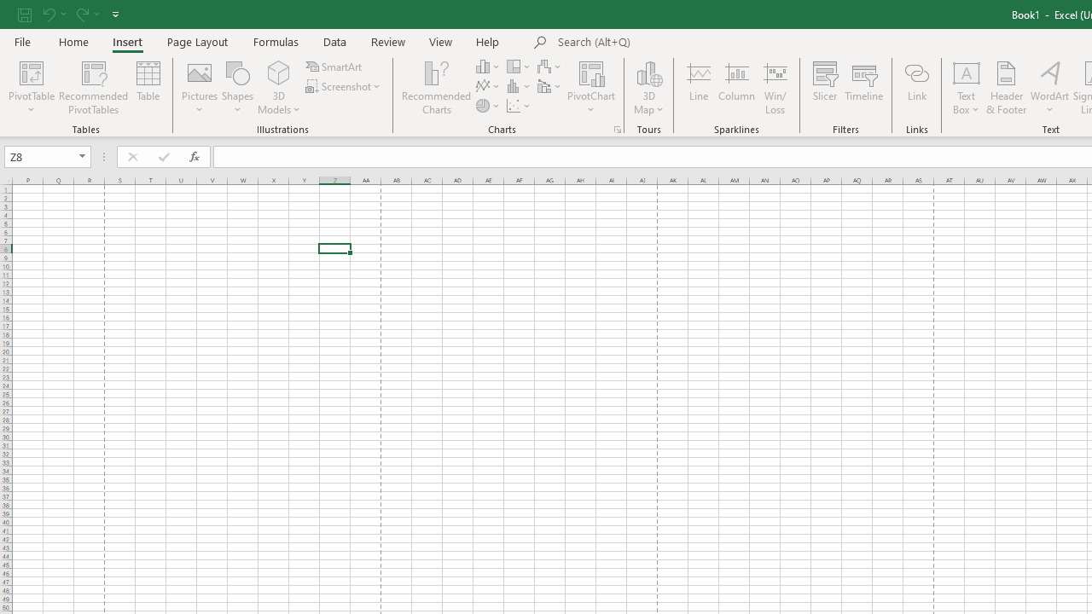  I want to click on 3D Models, so click(278, 72).